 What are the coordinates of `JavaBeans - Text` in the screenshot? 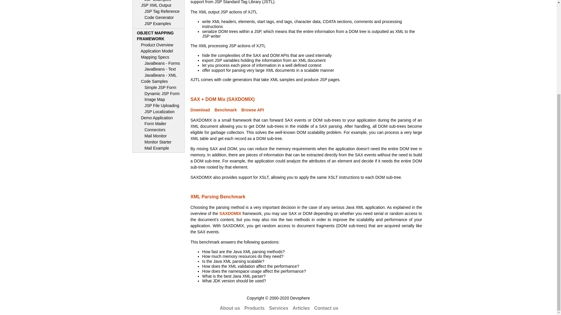 It's located at (158, 36).